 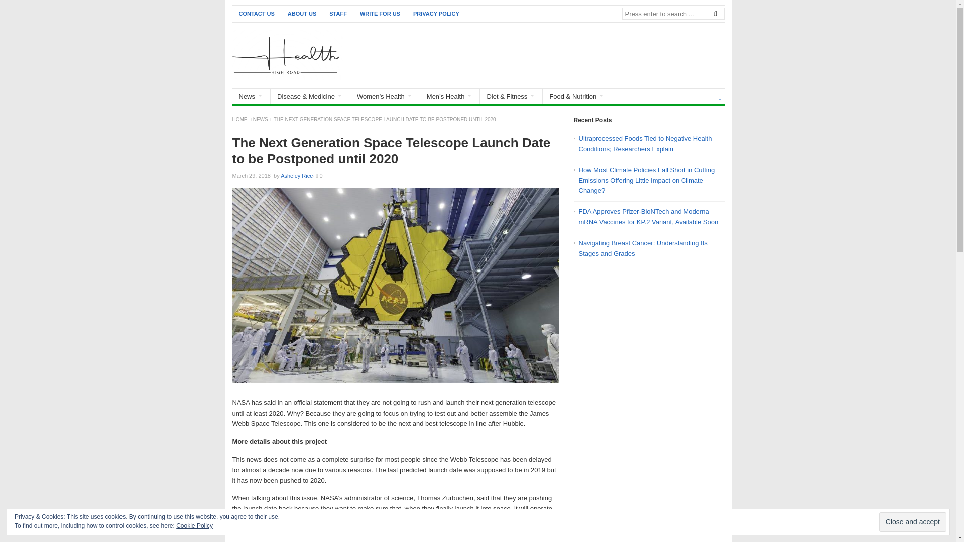 I want to click on WRITE FOR US, so click(x=380, y=14).